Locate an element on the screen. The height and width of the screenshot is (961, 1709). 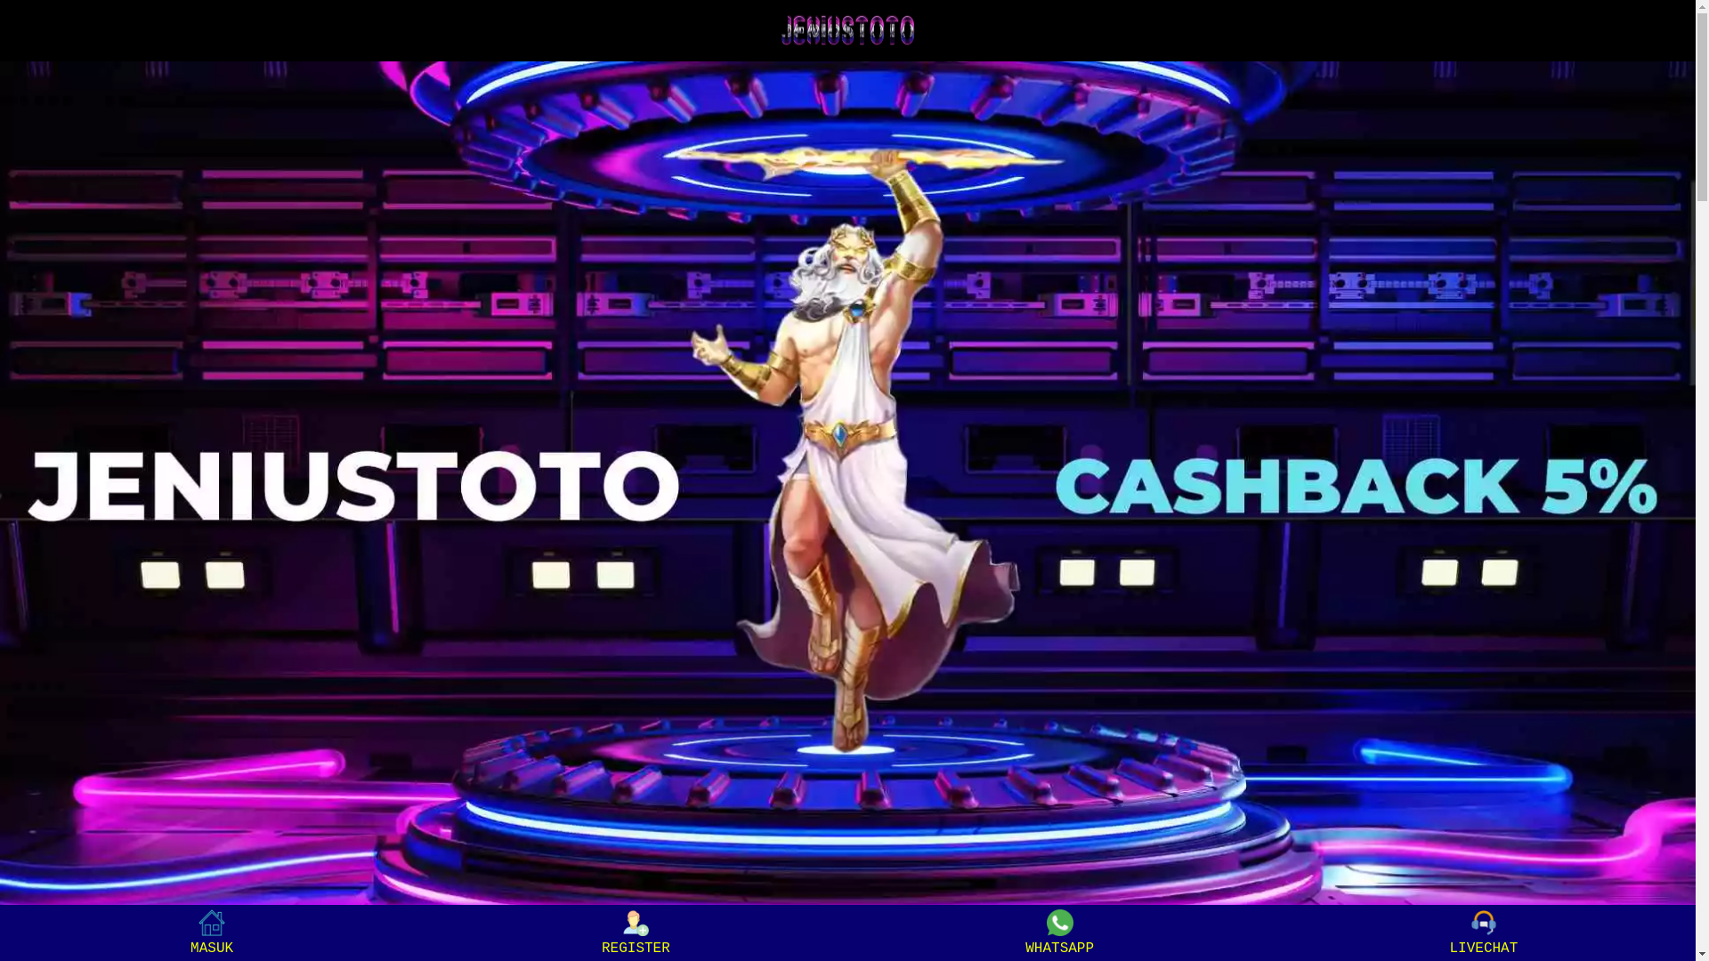
LIVECHAT is located at coordinates (1483, 933).